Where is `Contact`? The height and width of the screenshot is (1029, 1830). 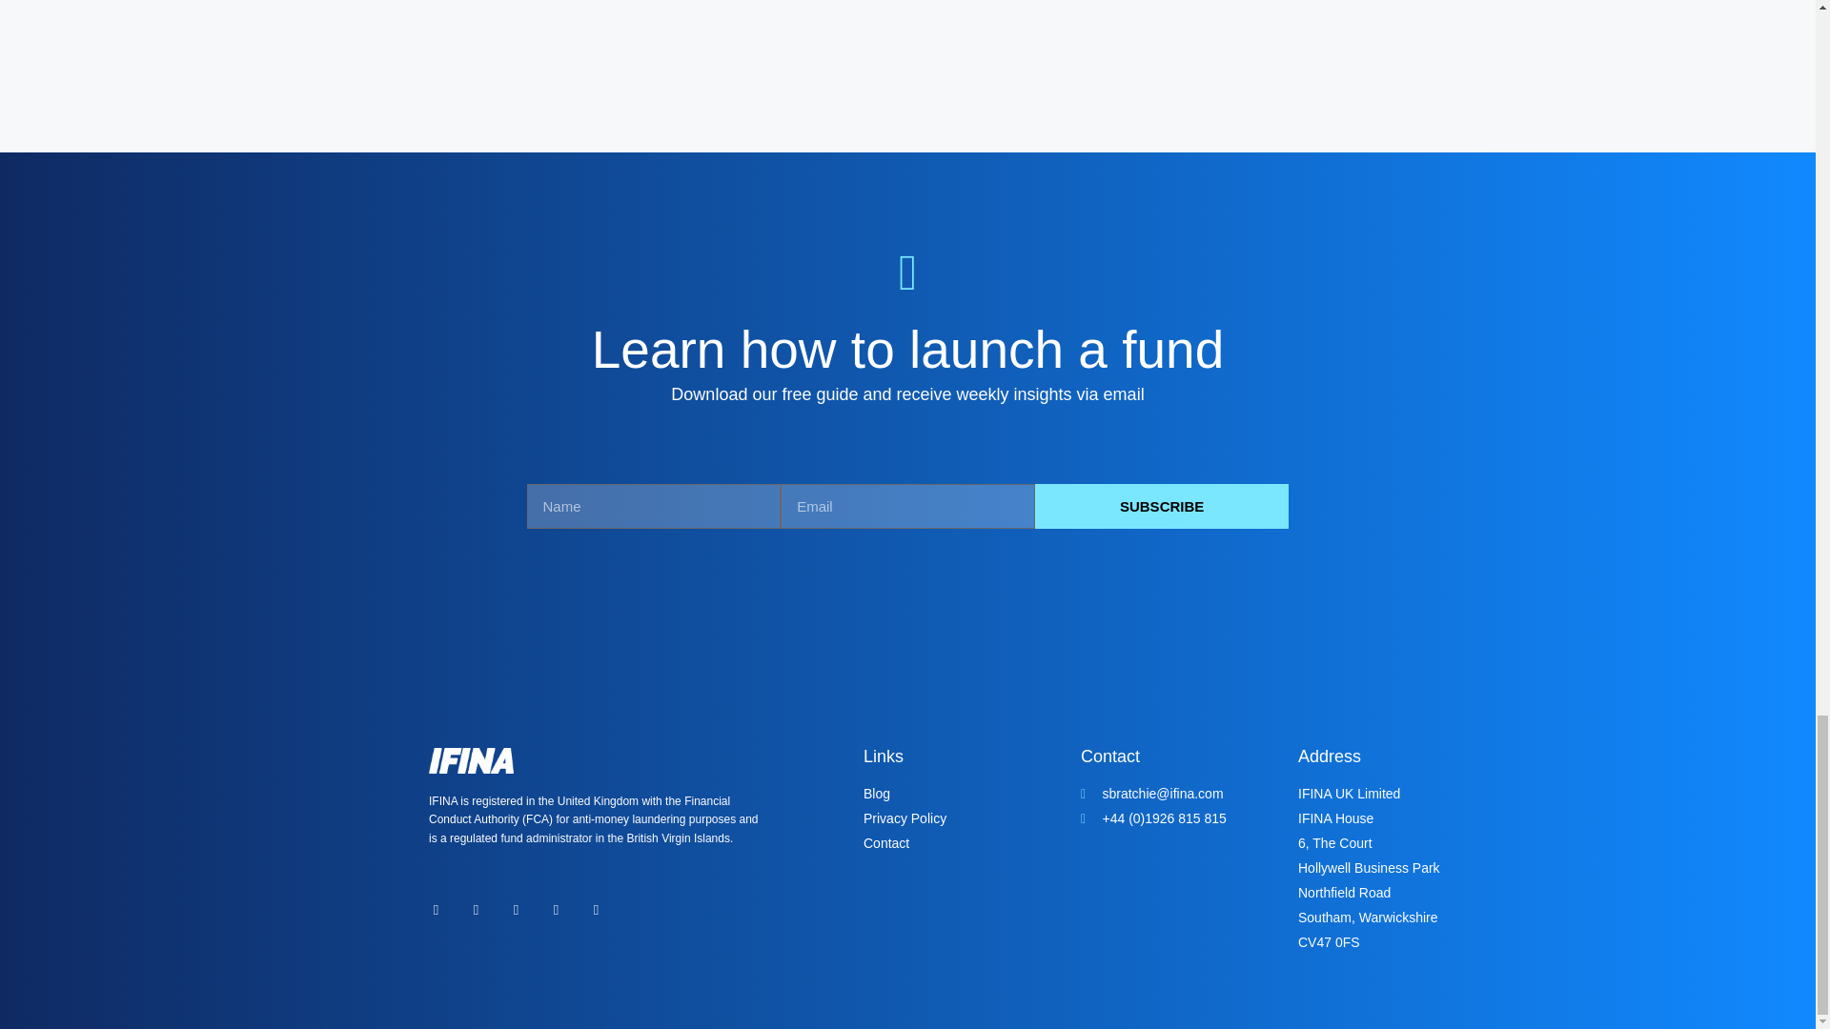
Contact is located at coordinates (963, 843).